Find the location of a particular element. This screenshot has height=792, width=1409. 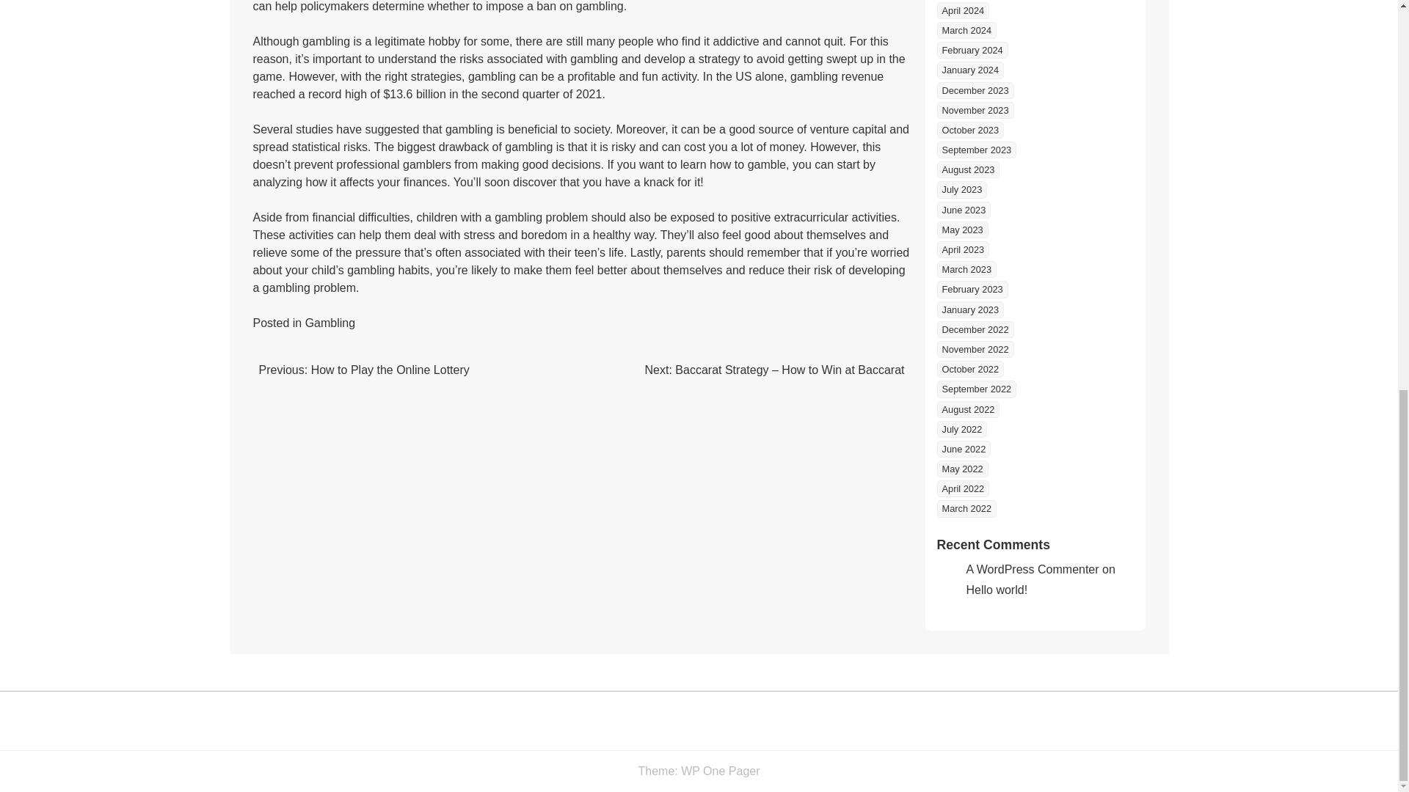

October 2023 is located at coordinates (970, 131).